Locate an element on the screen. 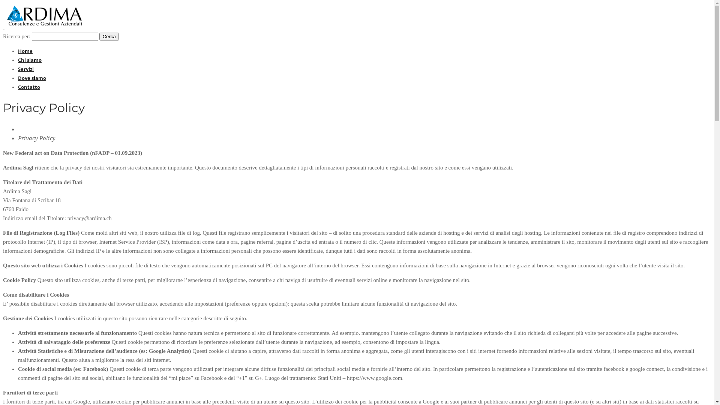 The image size is (720, 405). Cerca is located at coordinates (109, 37).